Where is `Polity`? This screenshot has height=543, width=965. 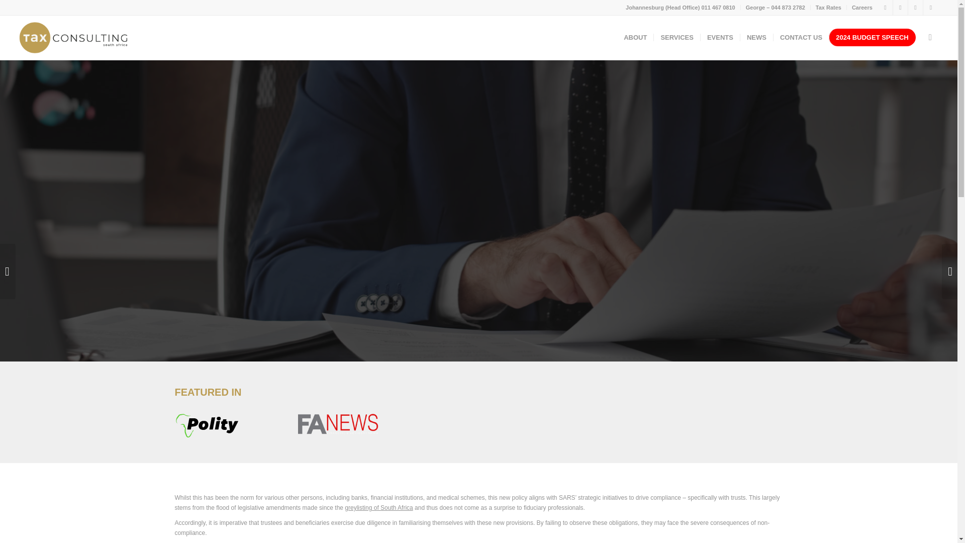 Polity is located at coordinates (228, 425).